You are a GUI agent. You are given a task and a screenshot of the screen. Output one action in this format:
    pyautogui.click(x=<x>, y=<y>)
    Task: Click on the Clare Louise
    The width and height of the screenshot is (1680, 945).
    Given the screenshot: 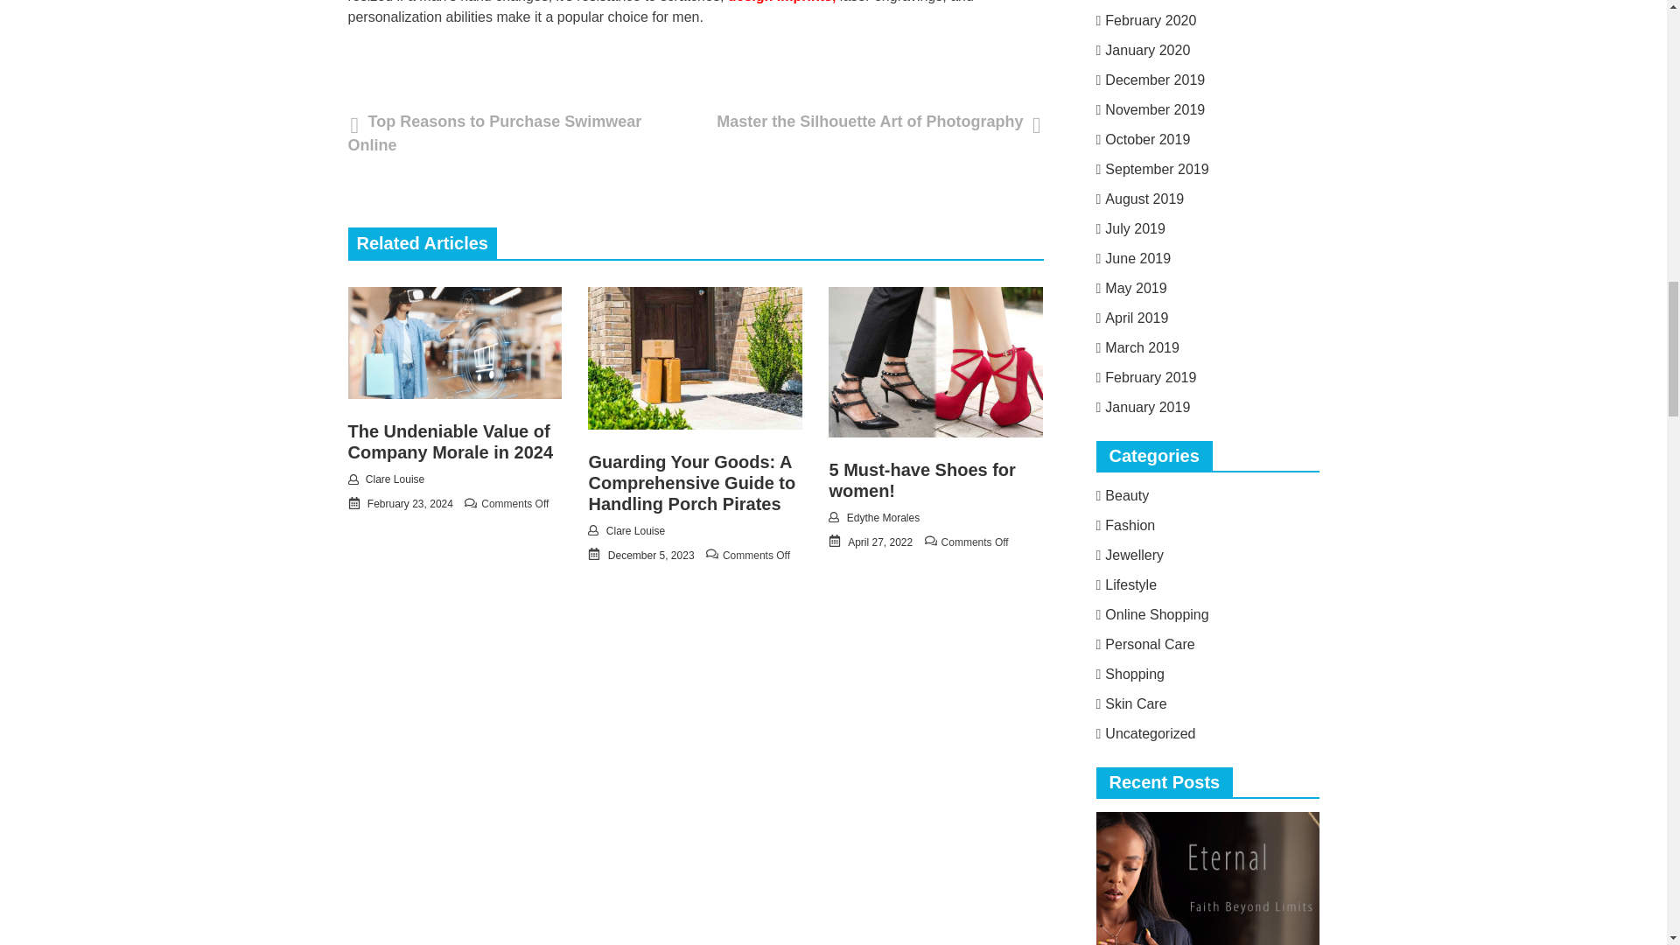 What is the action you would take?
    pyautogui.click(x=395, y=479)
    